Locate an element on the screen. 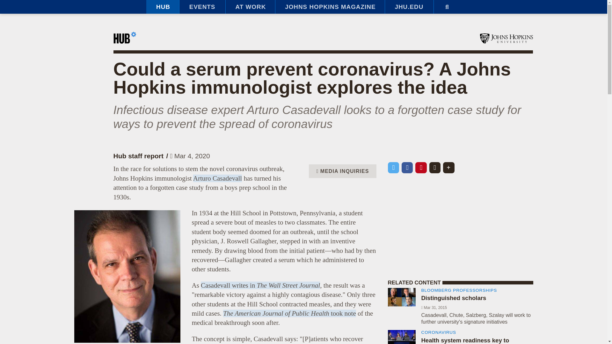  JHU.EDU is located at coordinates (409, 7).